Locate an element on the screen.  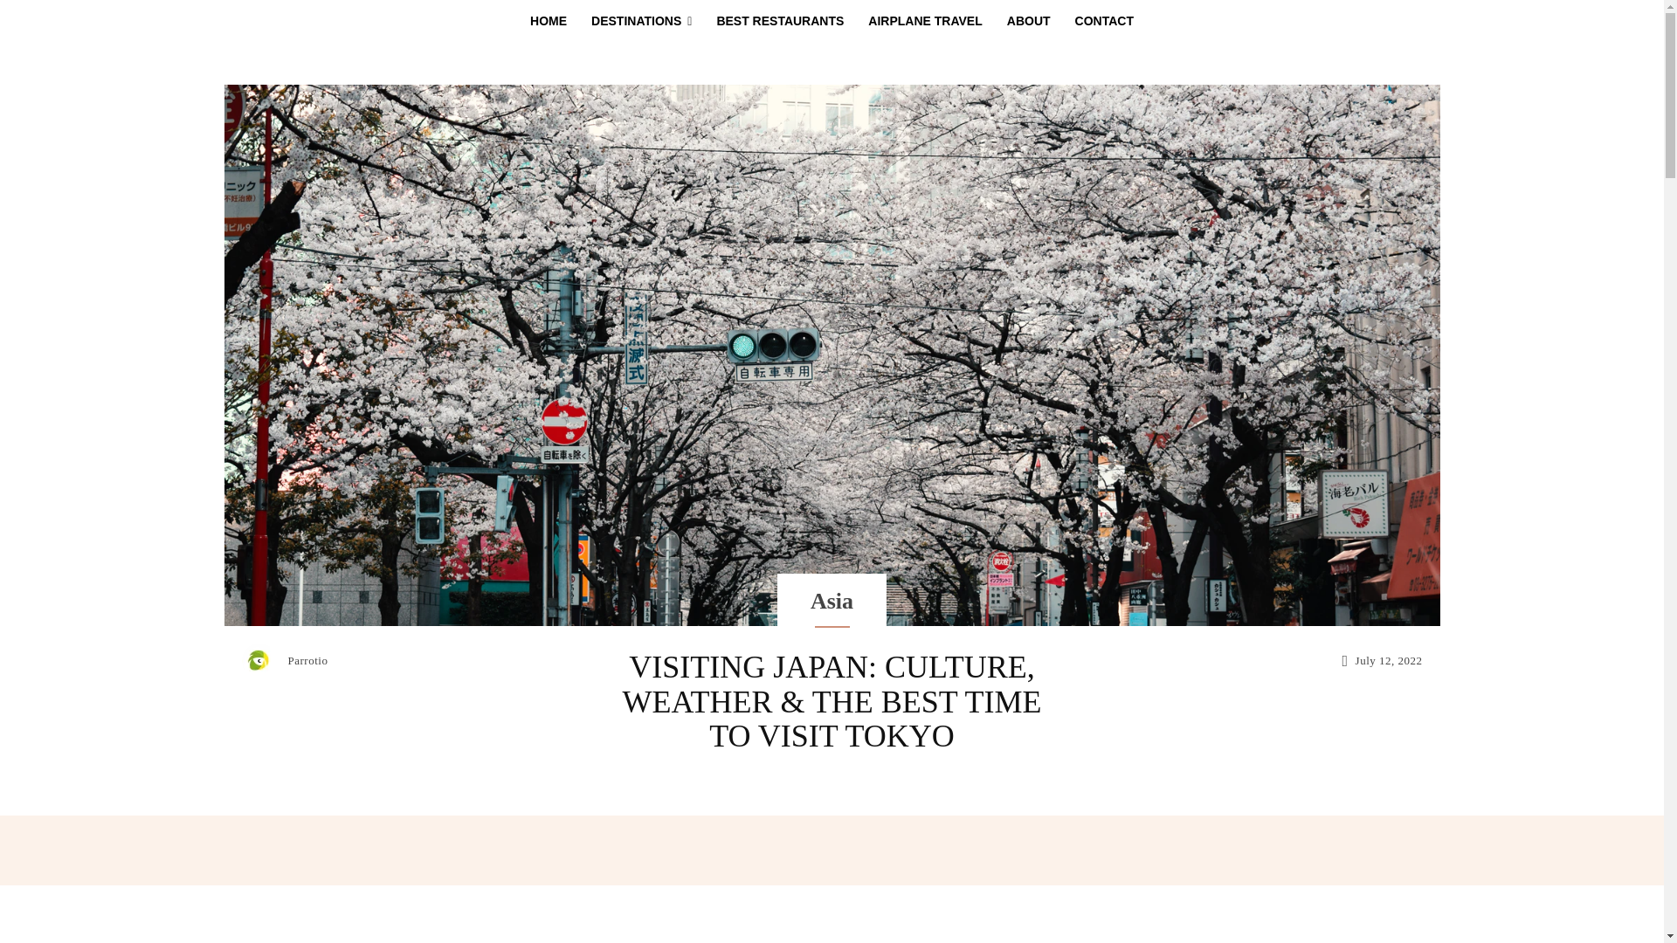
AIRPLANE TRAVEL is located at coordinates (924, 21).